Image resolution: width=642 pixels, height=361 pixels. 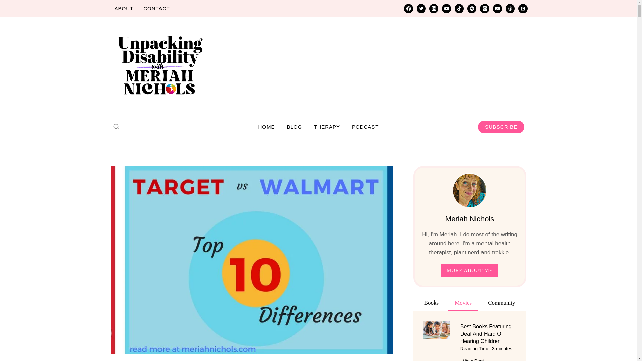 What do you see at coordinates (501, 127) in the screenshot?
I see `SUBSCRIBE` at bounding box center [501, 127].